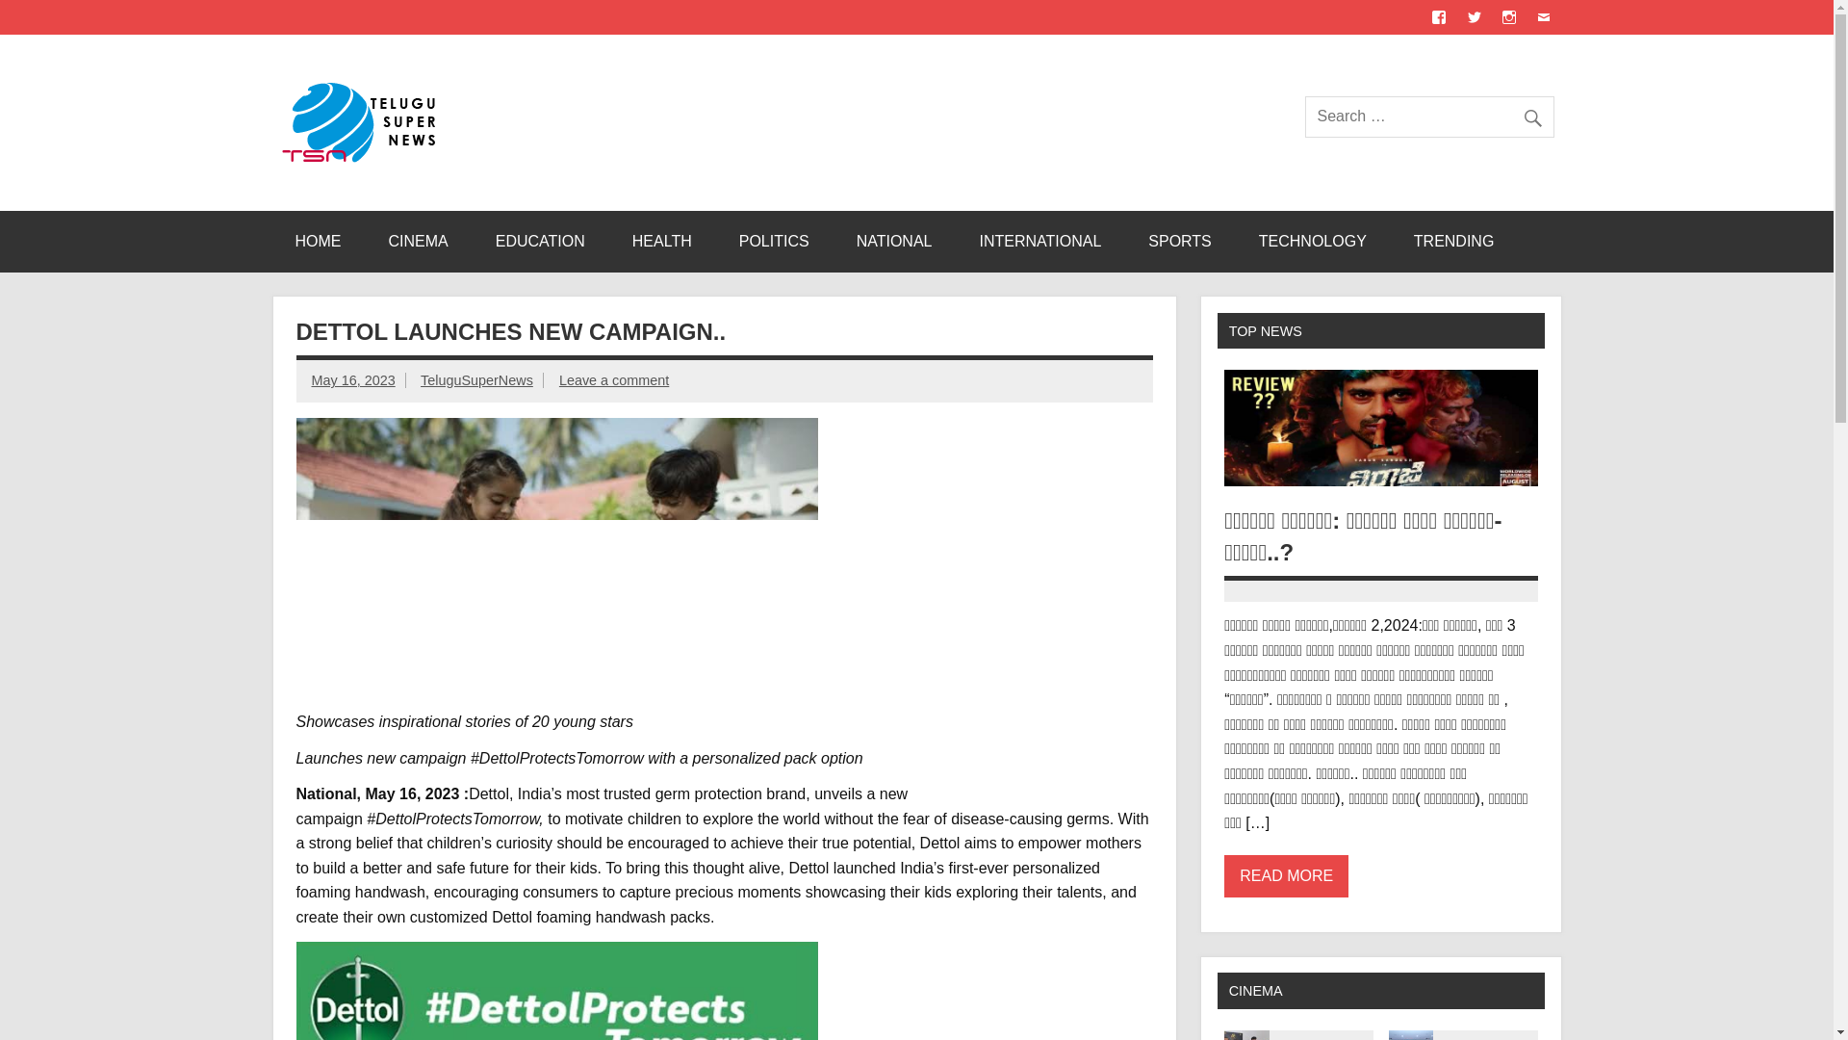  Describe the element at coordinates (774, 241) in the screenshot. I see `POLITICS` at that location.